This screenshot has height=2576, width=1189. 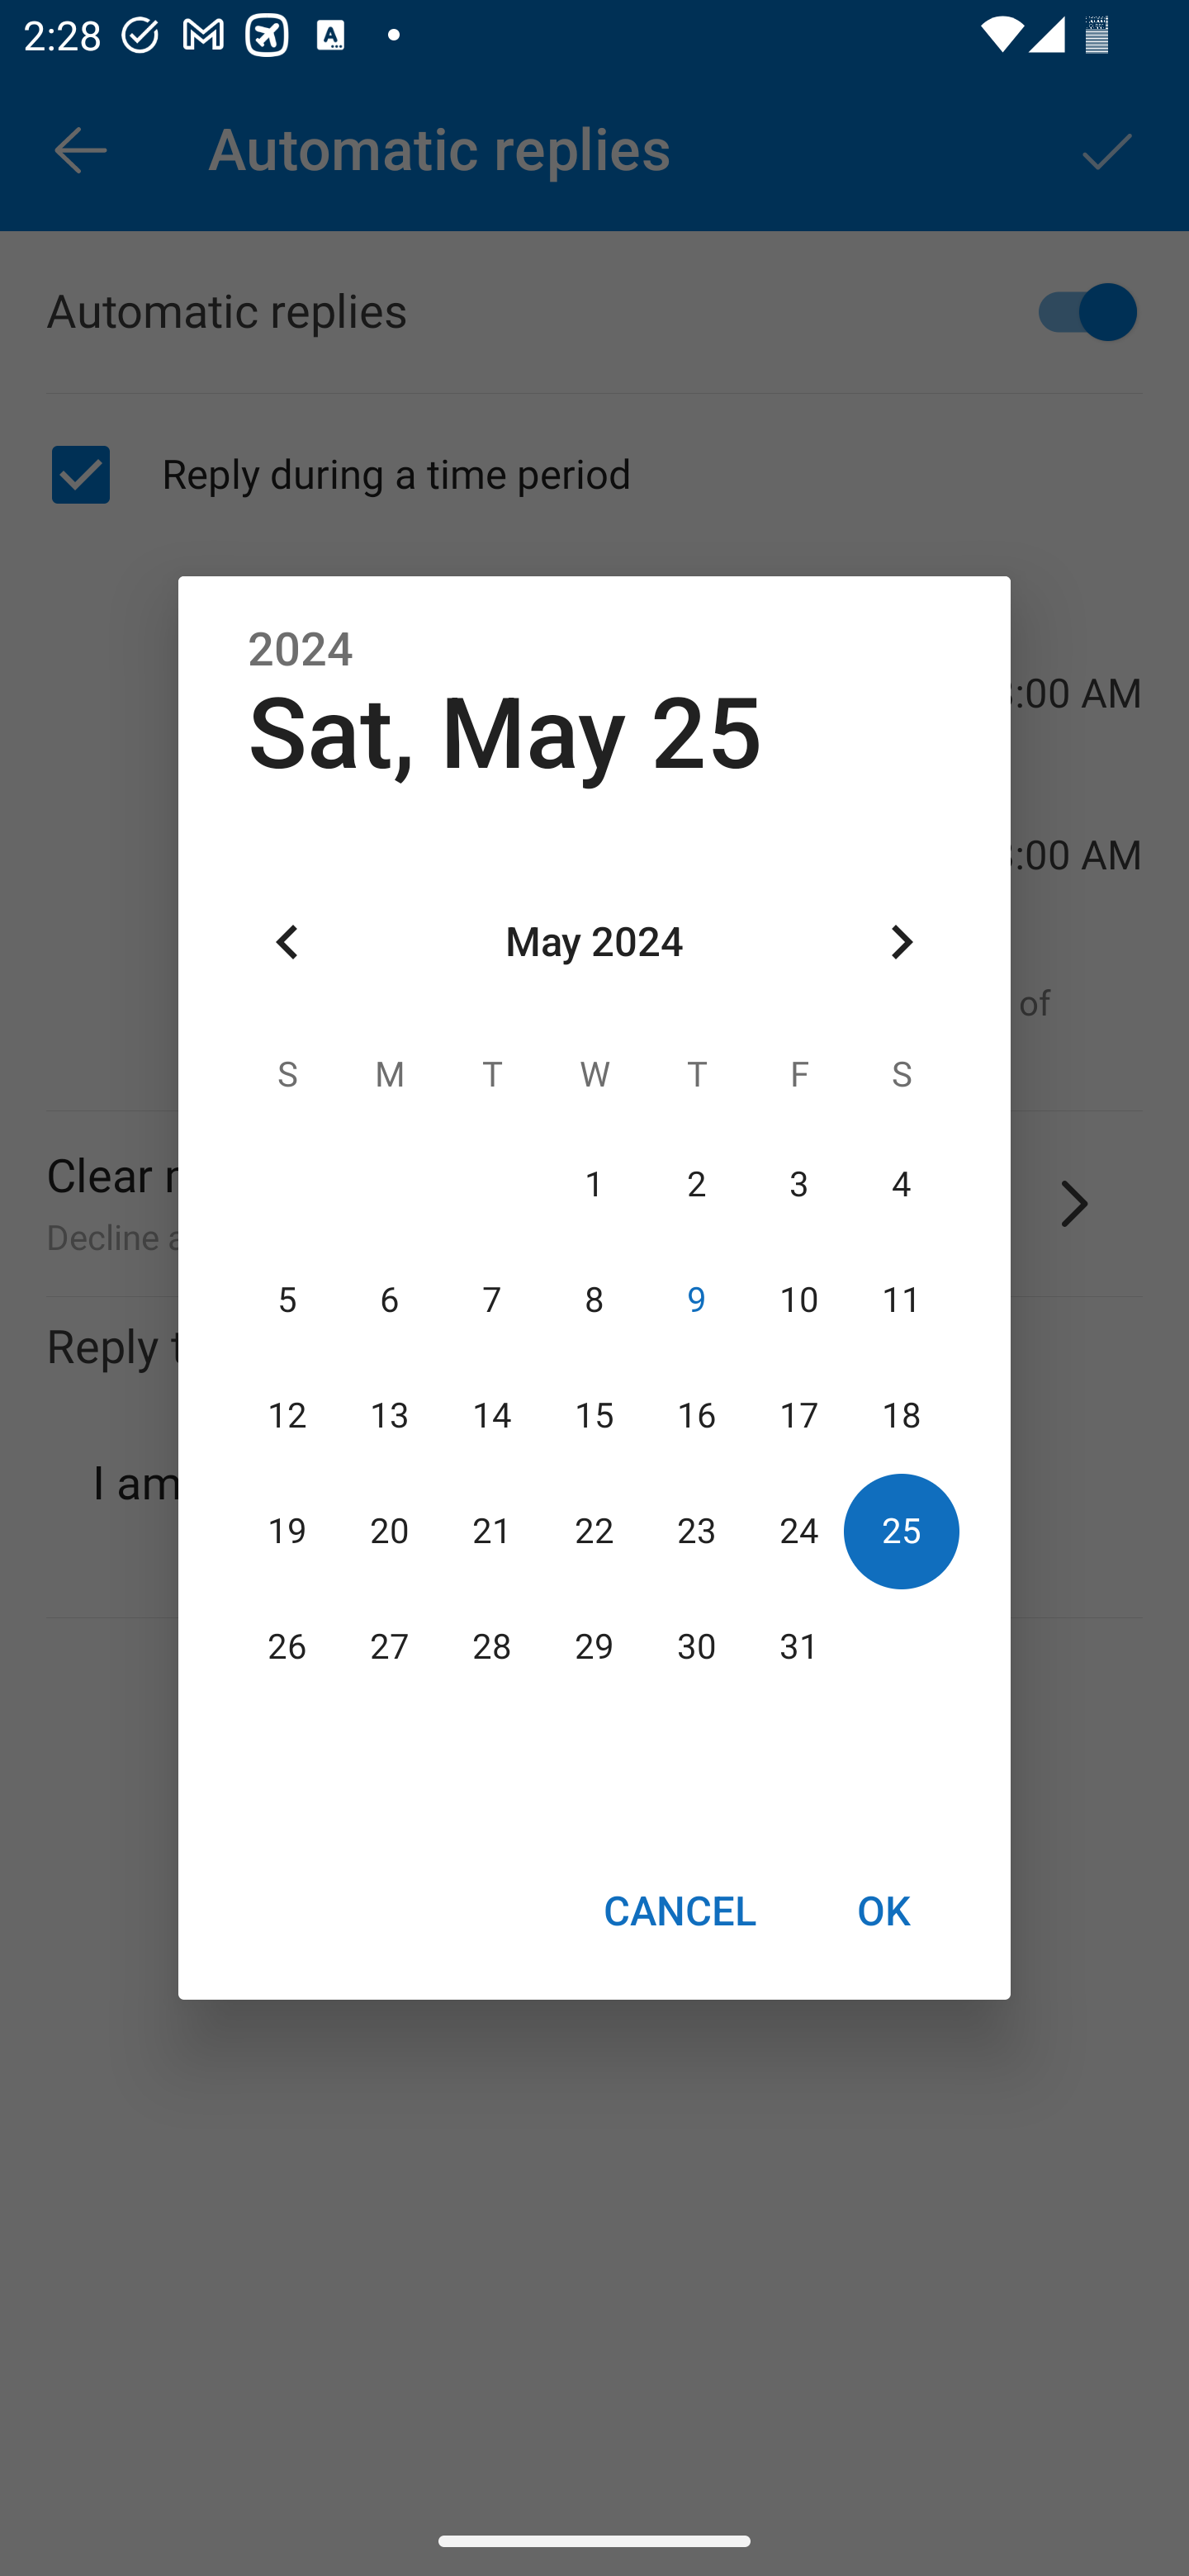 What do you see at coordinates (594, 1415) in the screenshot?
I see `15 15 May 2024` at bounding box center [594, 1415].